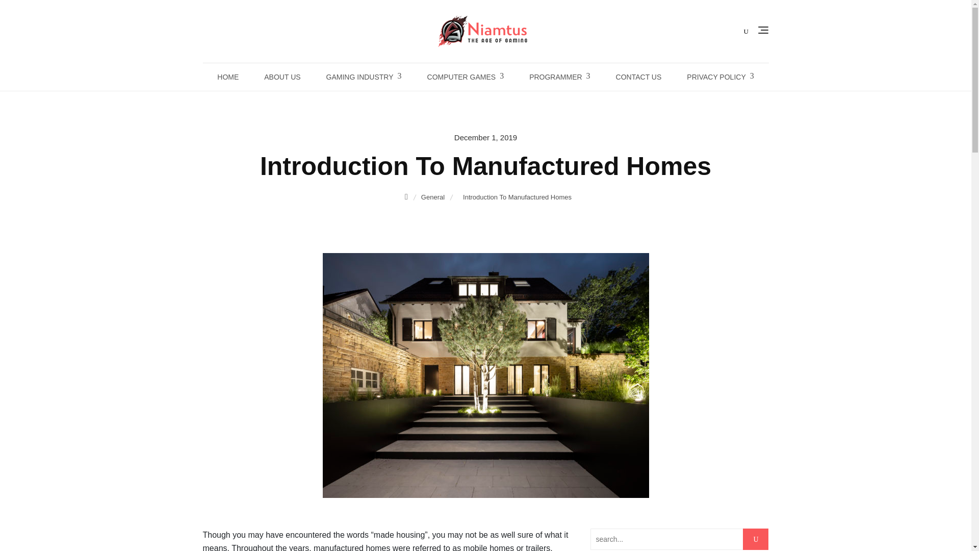  I want to click on General, so click(433, 197).